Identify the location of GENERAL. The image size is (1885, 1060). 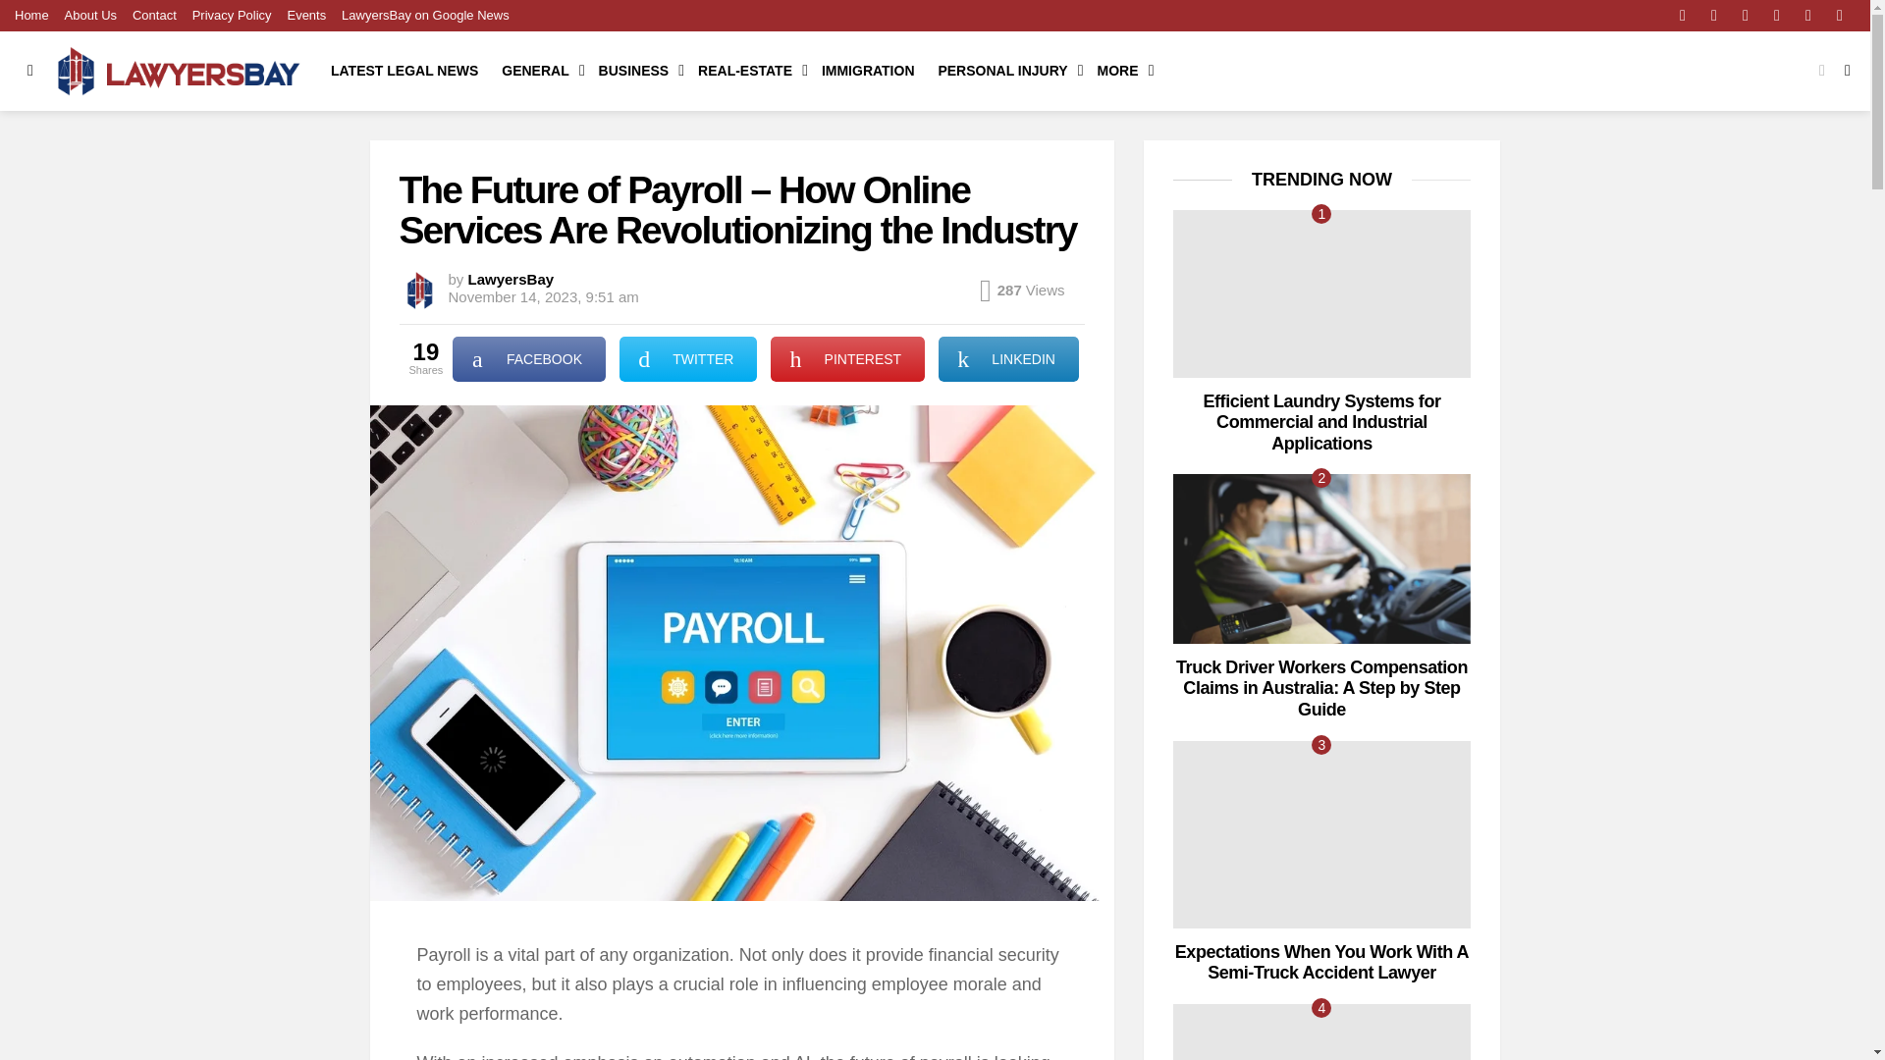
(538, 71).